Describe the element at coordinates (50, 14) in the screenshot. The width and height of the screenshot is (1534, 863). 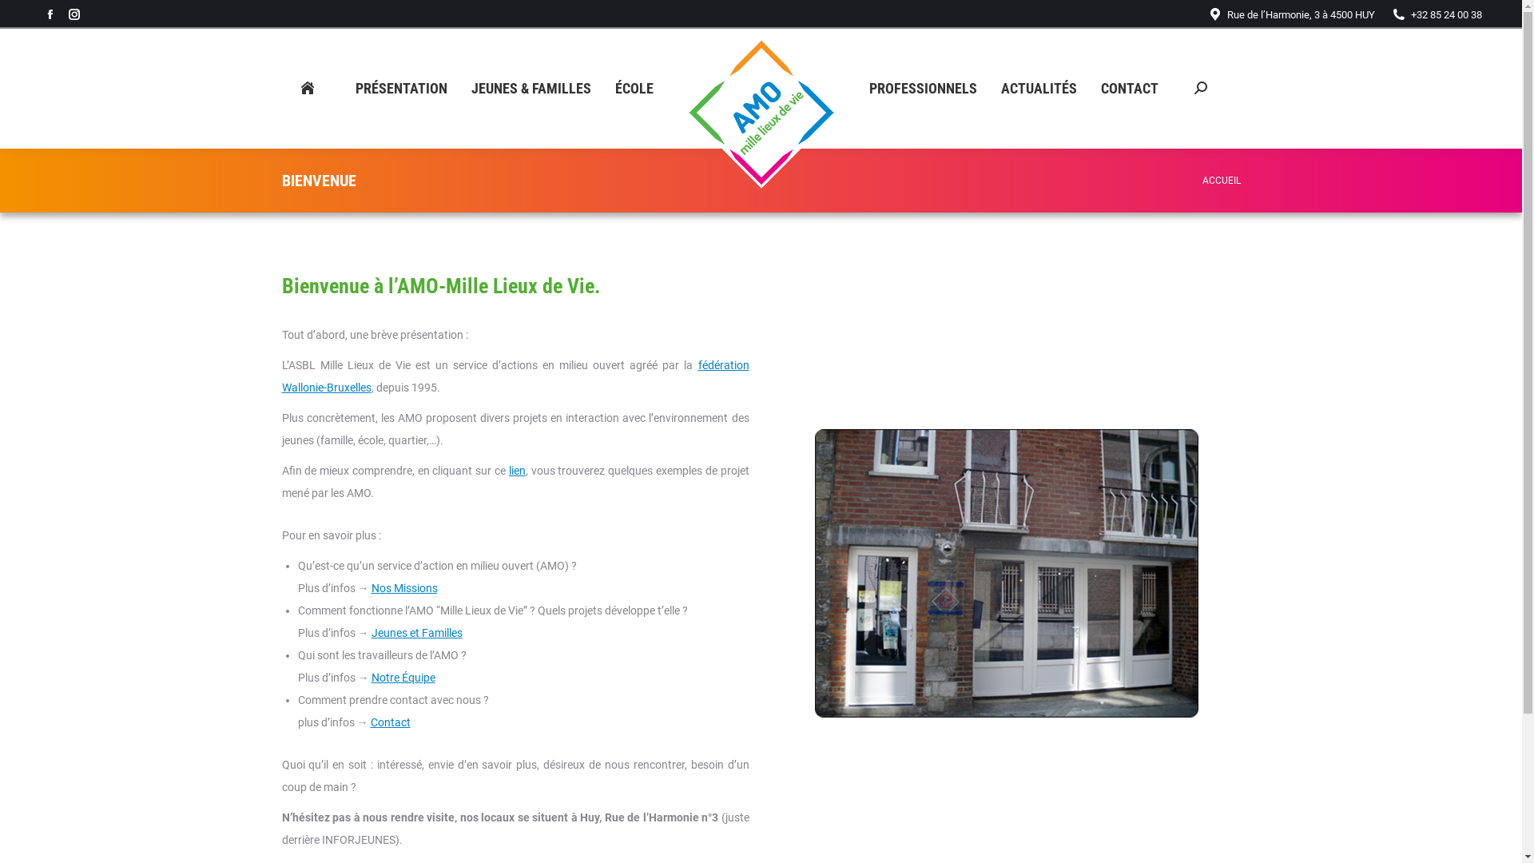
I see `Facebook page opens in new window` at that location.